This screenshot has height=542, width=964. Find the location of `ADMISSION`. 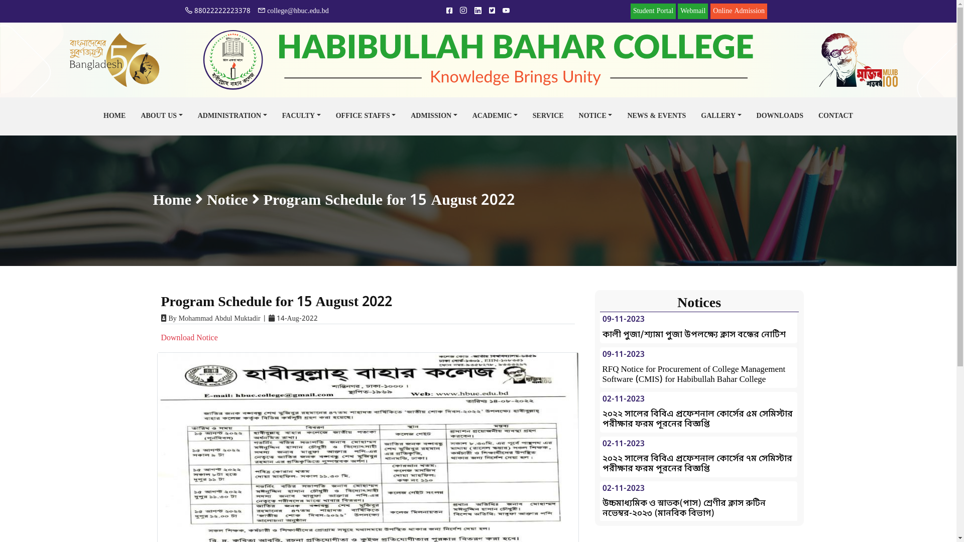

ADMISSION is located at coordinates (434, 116).